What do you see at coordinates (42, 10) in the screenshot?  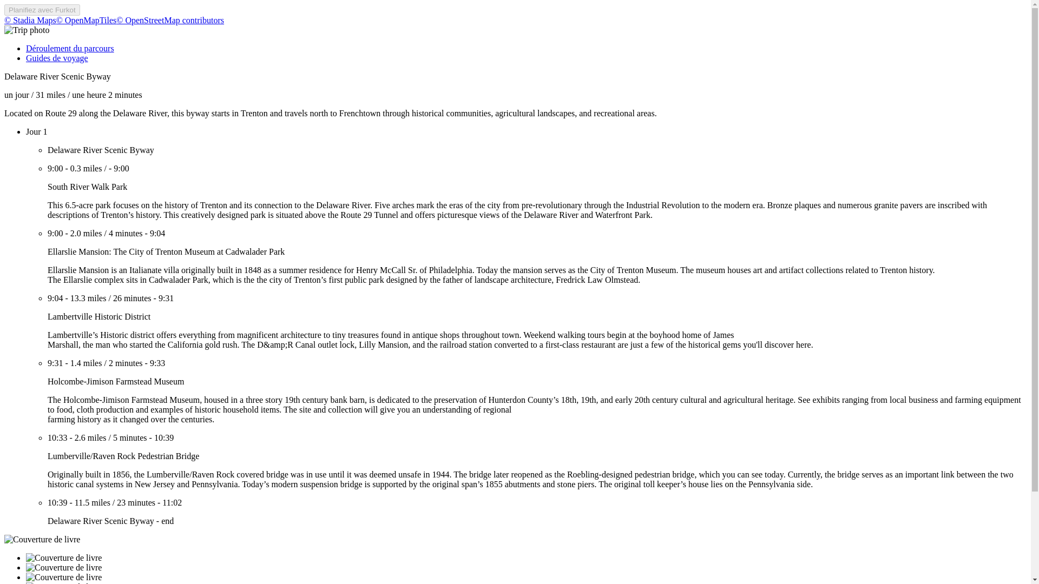 I see `Planifiez avec Furkot` at bounding box center [42, 10].